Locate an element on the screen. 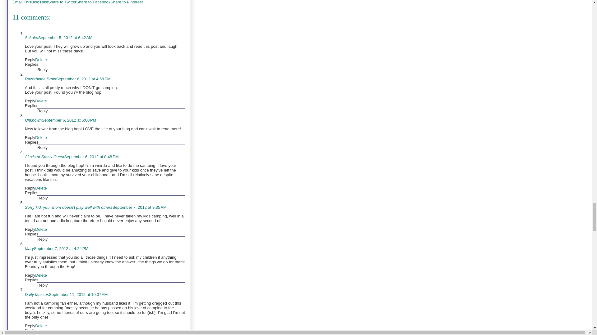 The height and width of the screenshot is (335, 597). BlogThis! is located at coordinates (39, 2).